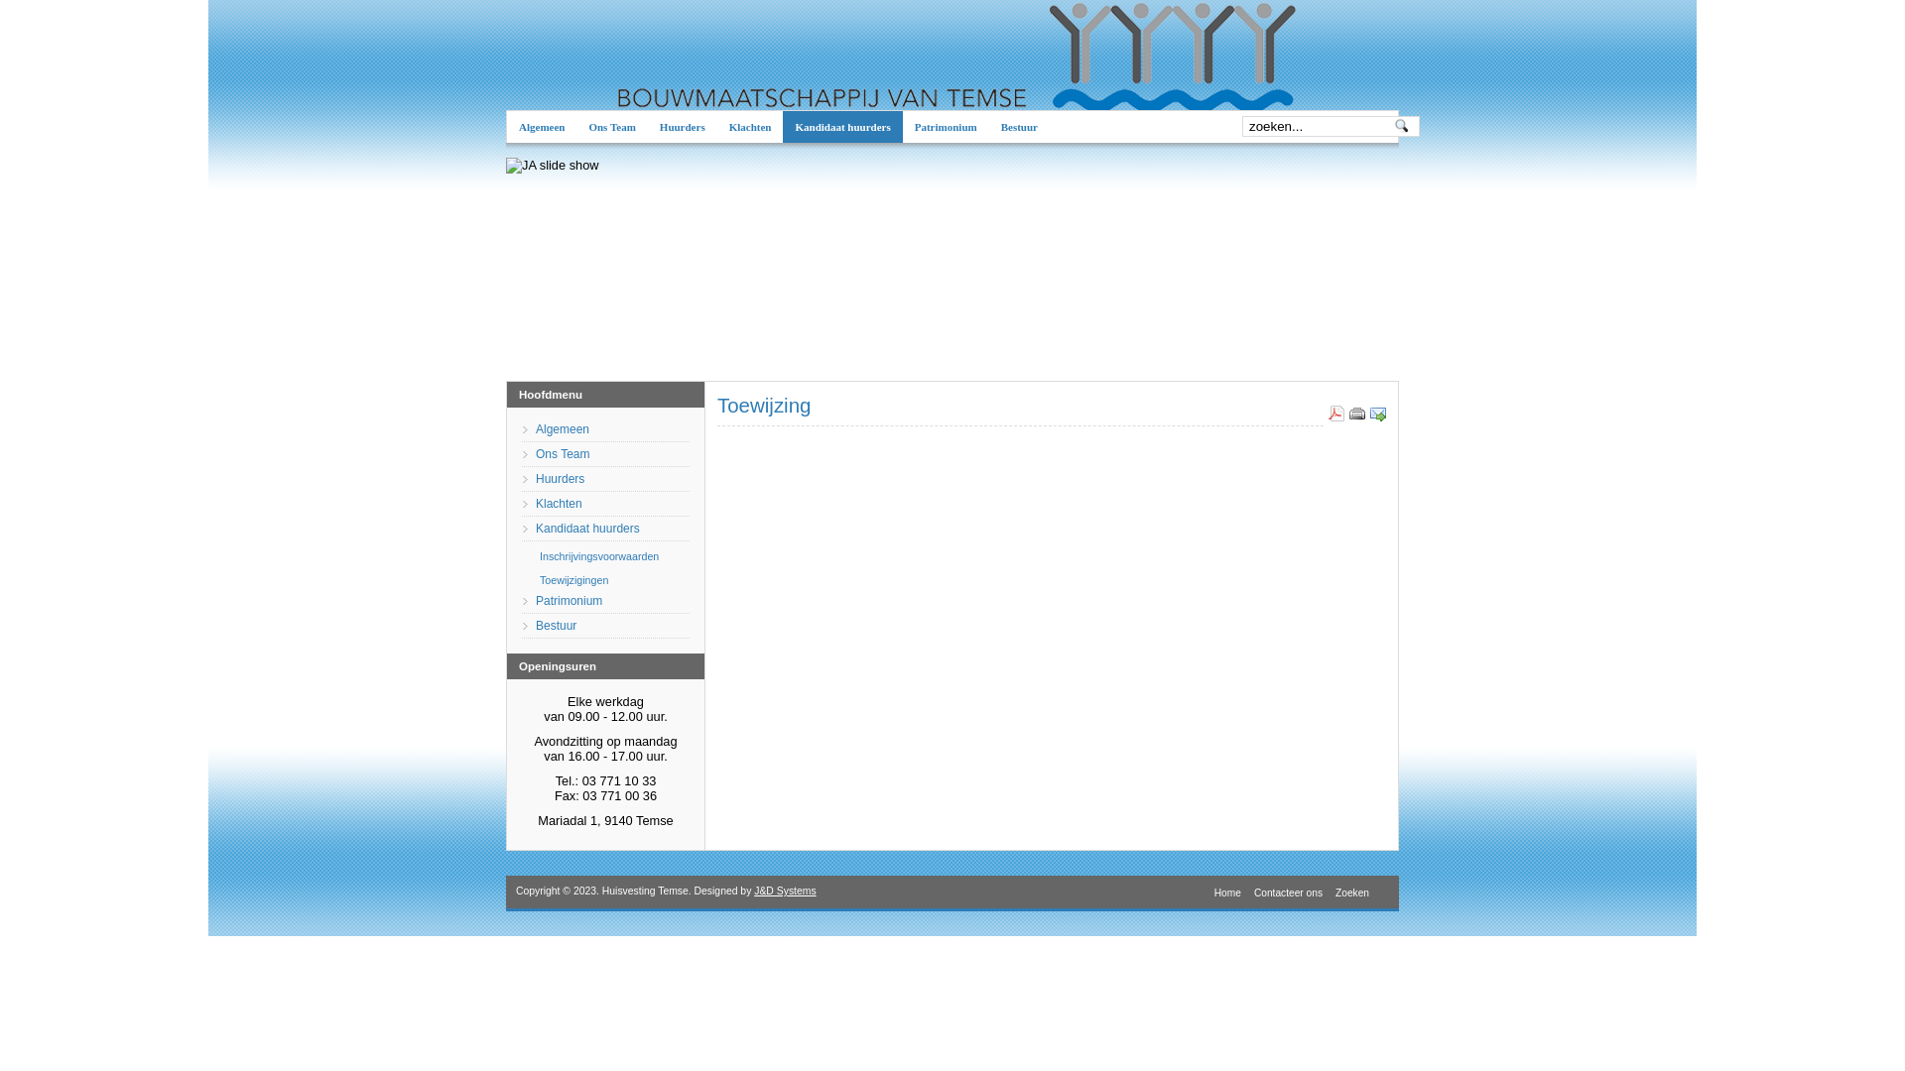 Image resolution: width=1905 pixels, height=1071 pixels. What do you see at coordinates (683, 127) in the screenshot?
I see `Huurders` at bounding box center [683, 127].